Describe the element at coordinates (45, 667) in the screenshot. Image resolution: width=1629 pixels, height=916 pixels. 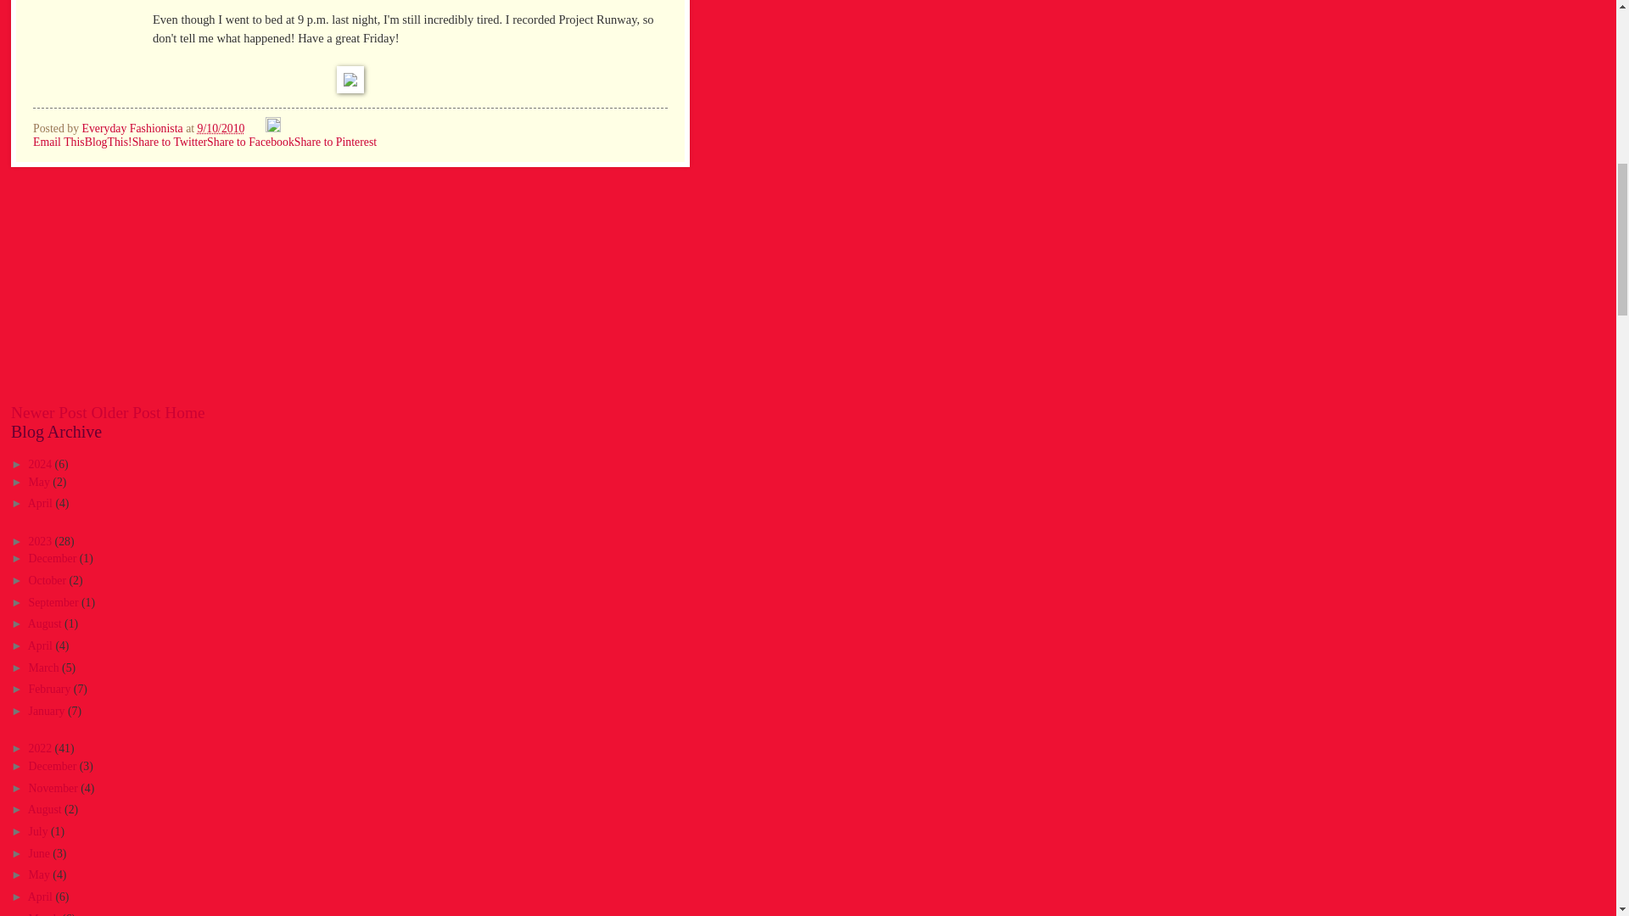
I see `March` at that location.